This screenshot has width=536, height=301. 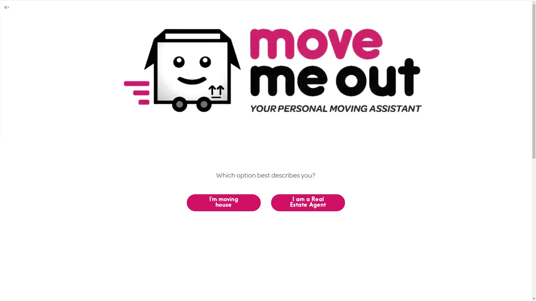 I want to click on I am a Real
Estate Agent, so click(x=308, y=203).